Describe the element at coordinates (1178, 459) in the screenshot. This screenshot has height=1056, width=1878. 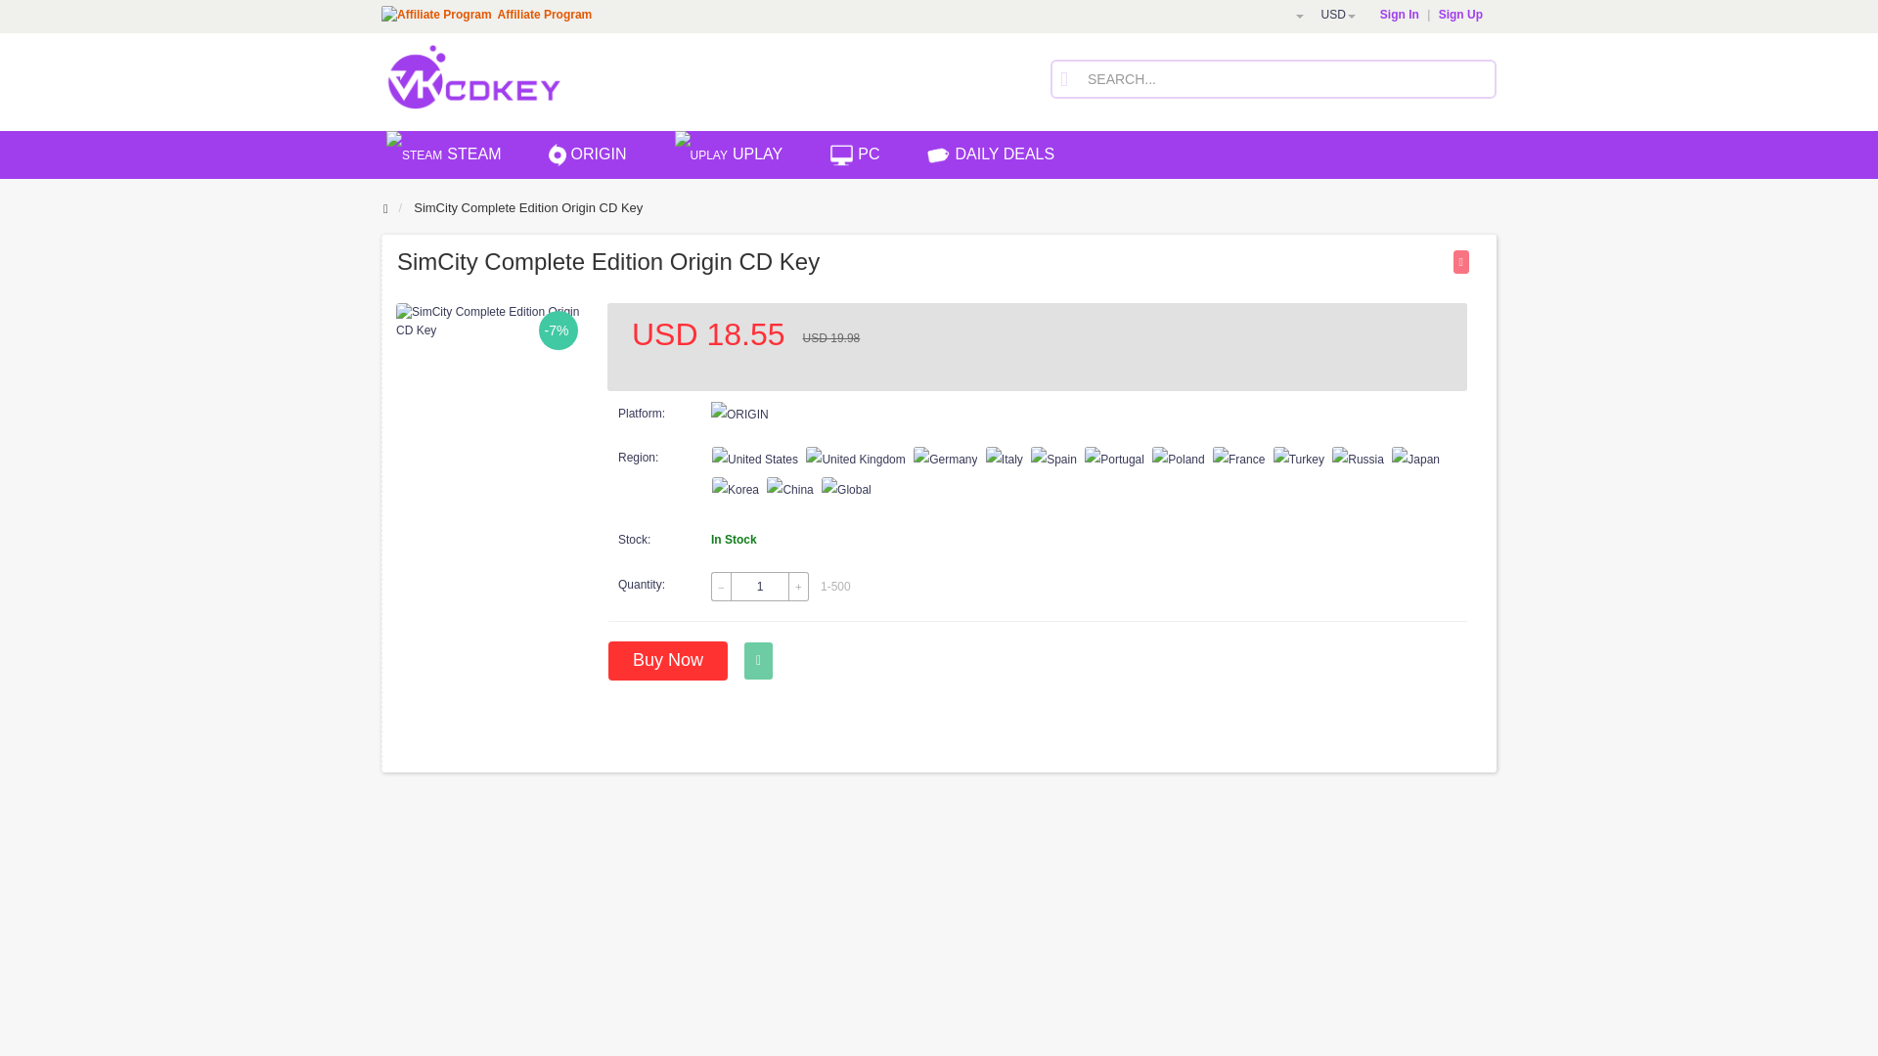
I see `Poland` at that location.